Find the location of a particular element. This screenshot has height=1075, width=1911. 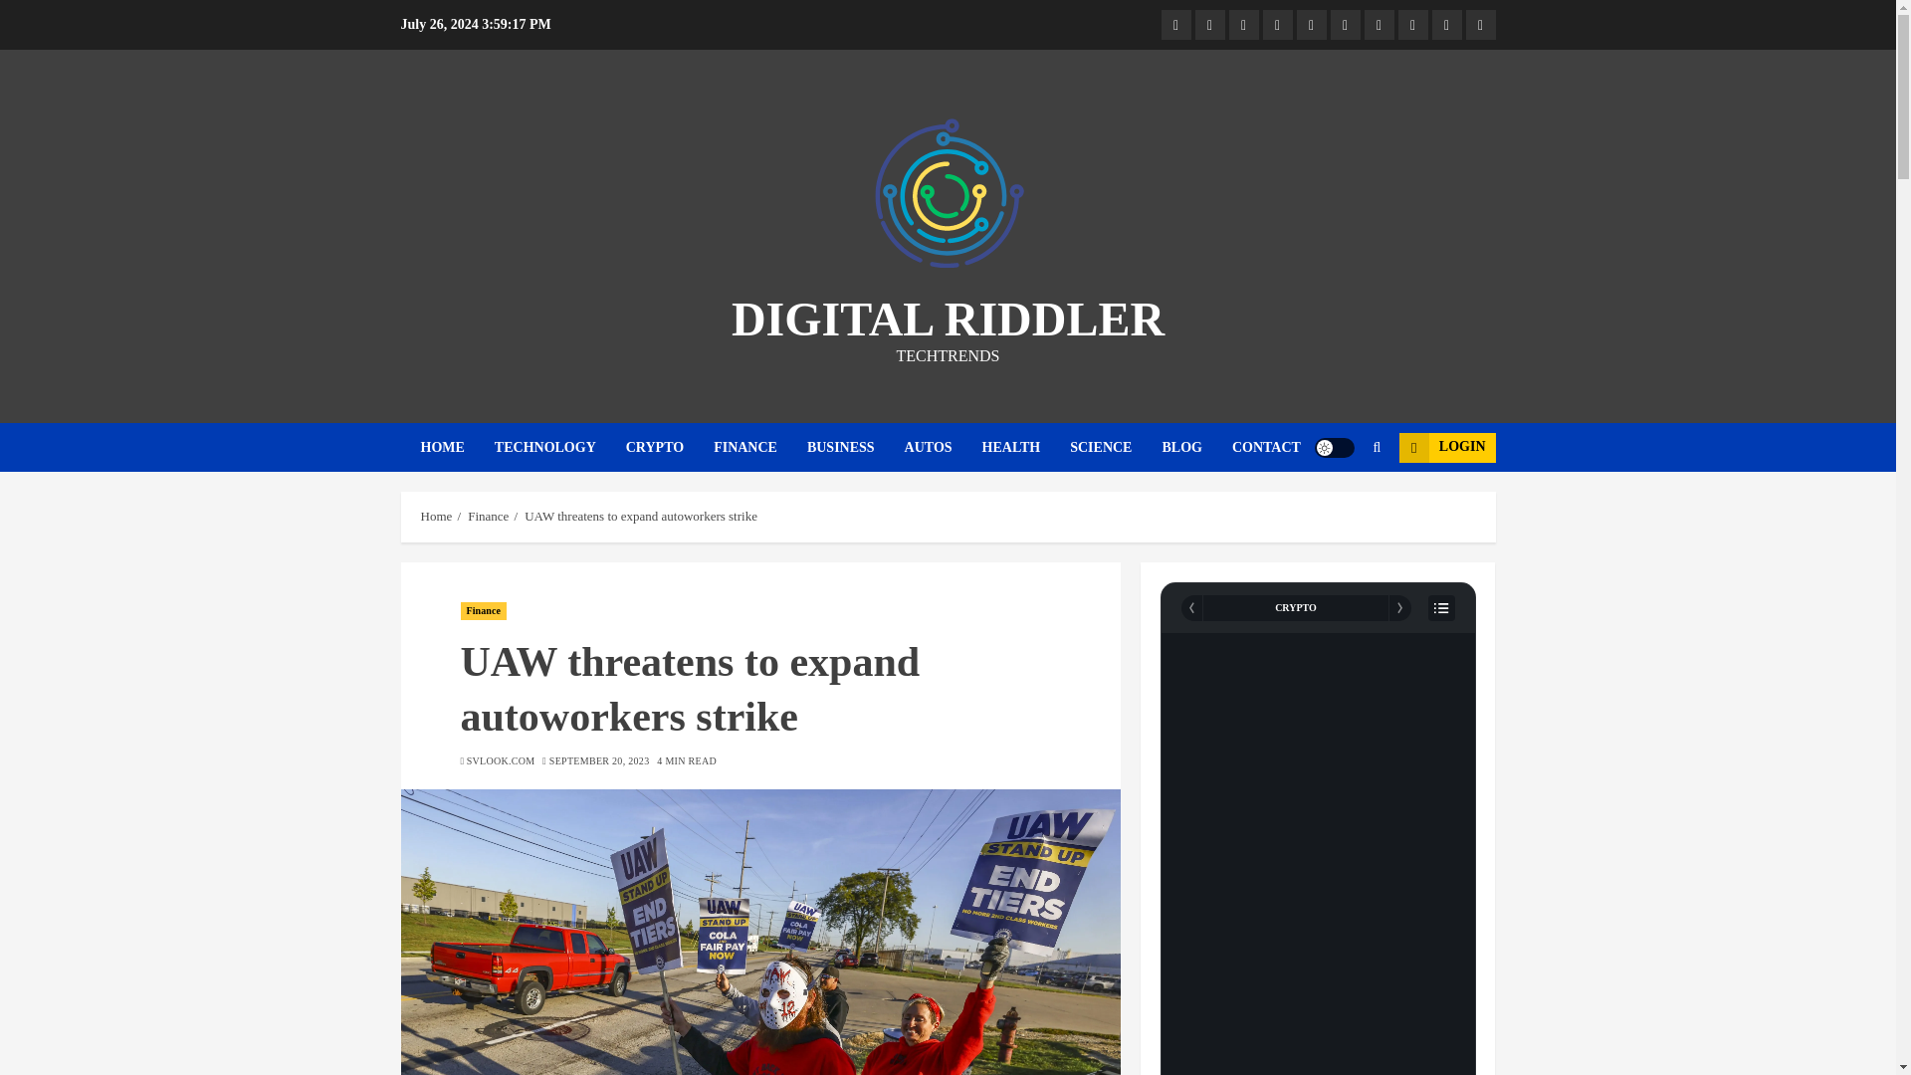

DIGITAL RIDDLER is located at coordinates (948, 319).